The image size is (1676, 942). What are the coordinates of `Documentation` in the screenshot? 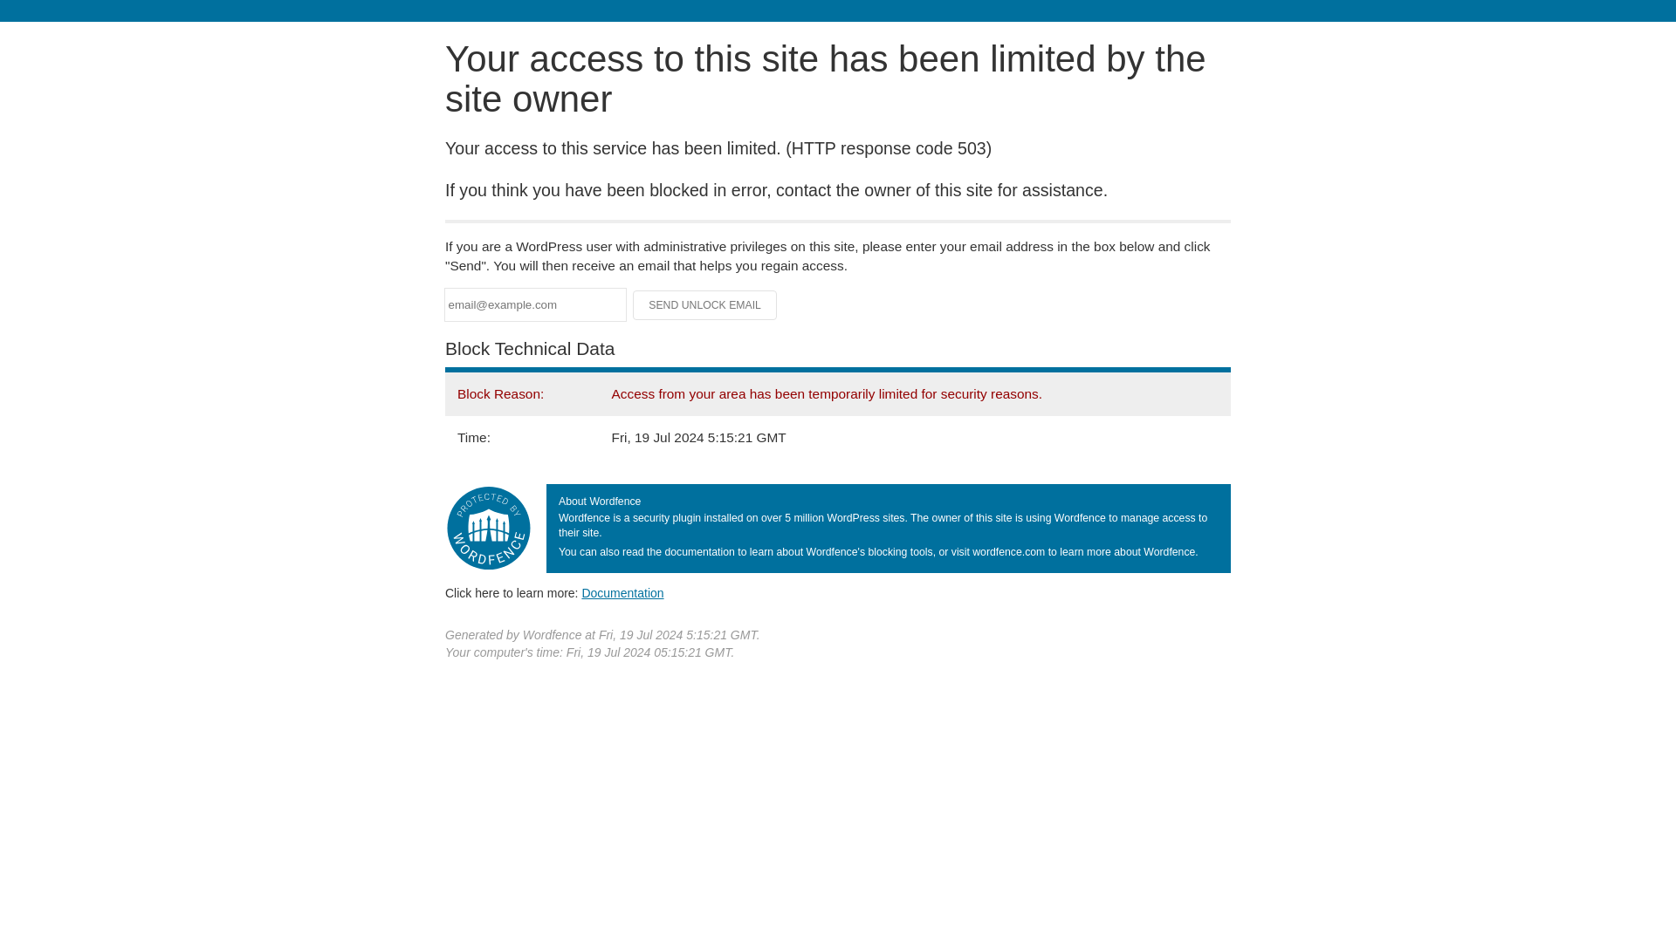 It's located at (622, 592).